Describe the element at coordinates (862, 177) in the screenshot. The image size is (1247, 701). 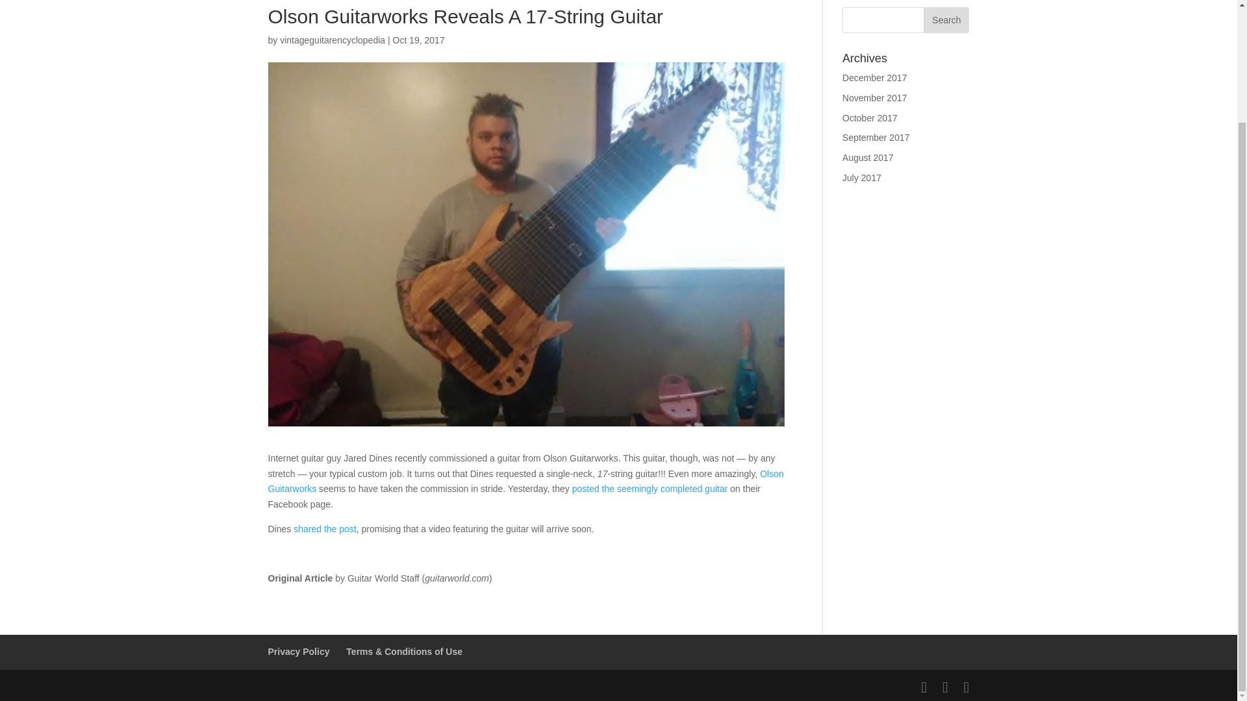
I see `July 2017` at that location.